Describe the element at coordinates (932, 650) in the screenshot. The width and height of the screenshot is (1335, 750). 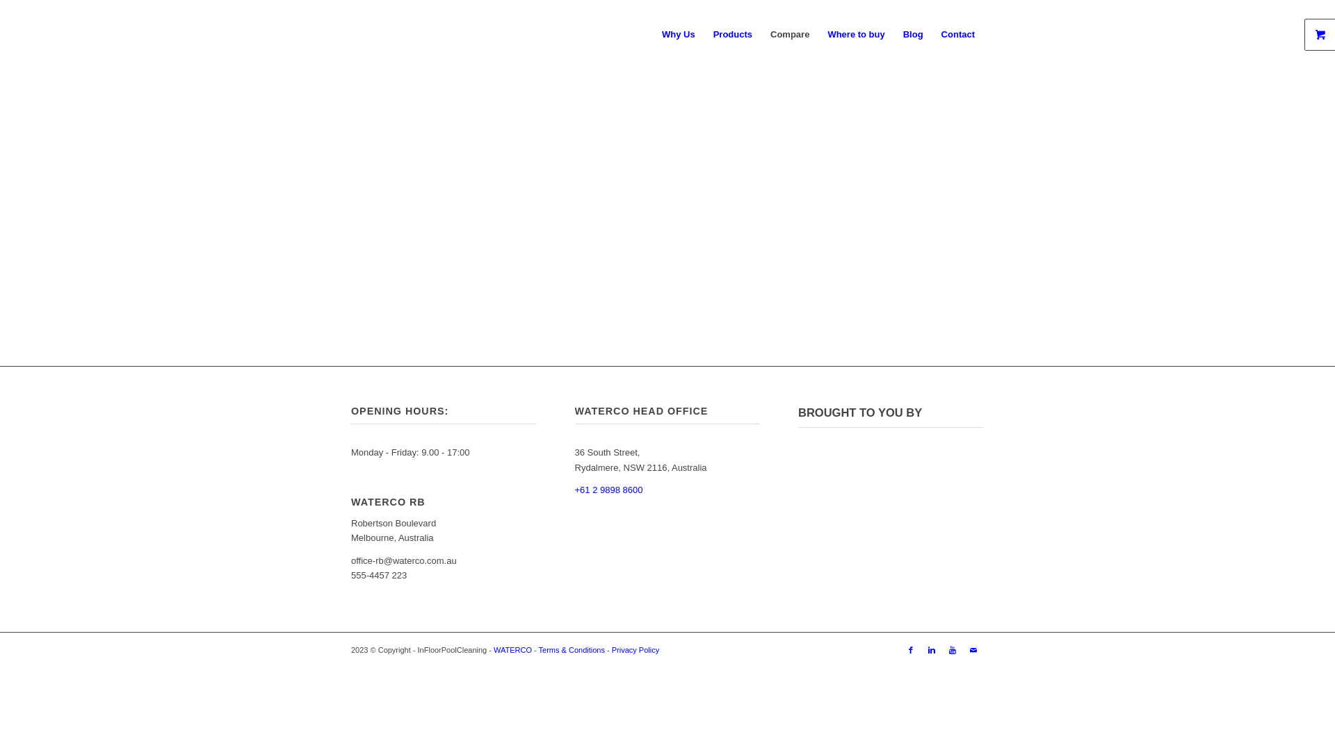
I see `Linkedin` at that location.